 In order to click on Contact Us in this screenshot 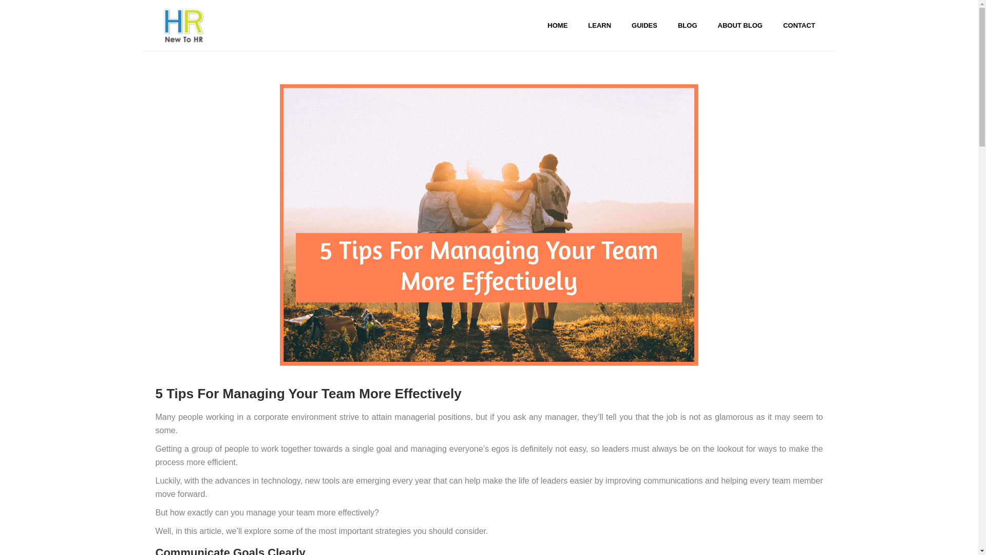, I will do `click(799, 26)`.